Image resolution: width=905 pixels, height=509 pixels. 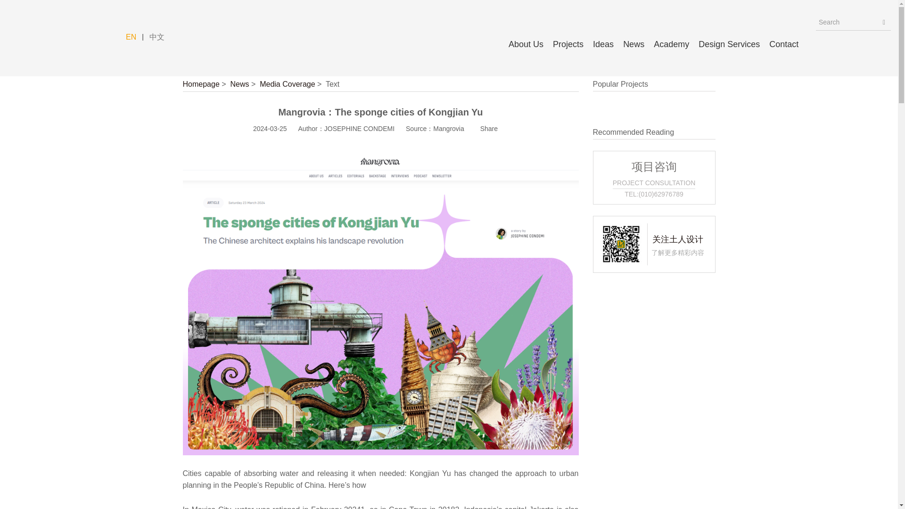 What do you see at coordinates (603, 44) in the screenshot?
I see `Ideas` at bounding box center [603, 44].